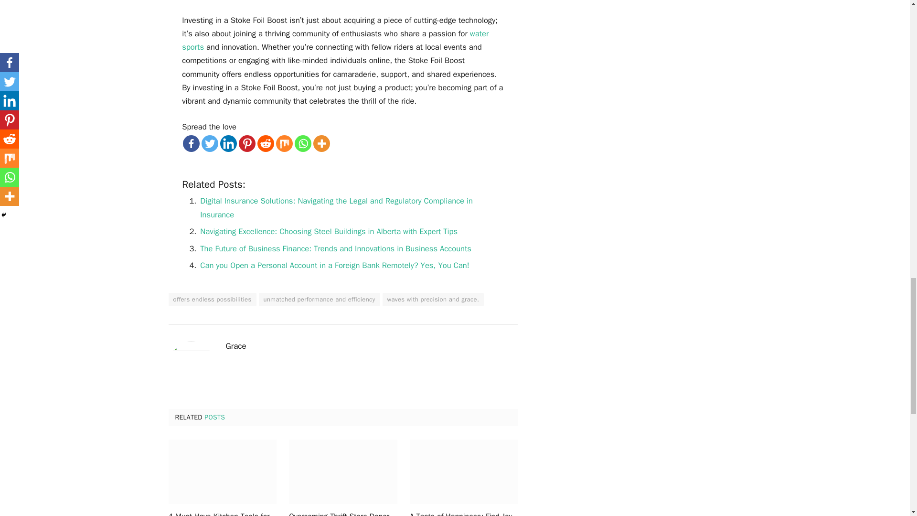 The width and height of the screenshot is (917, 516). Describe the element at coordinates (247, 143) in the screenshot. I see `Pinterest` at that location.